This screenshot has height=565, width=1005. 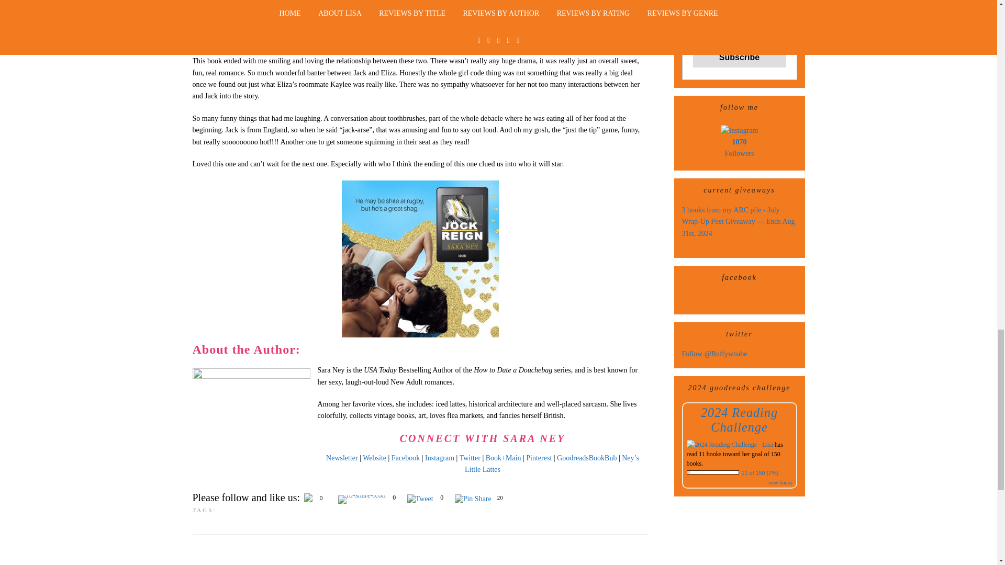 I want to click on Facebook Share, so click(x=362, y=265).